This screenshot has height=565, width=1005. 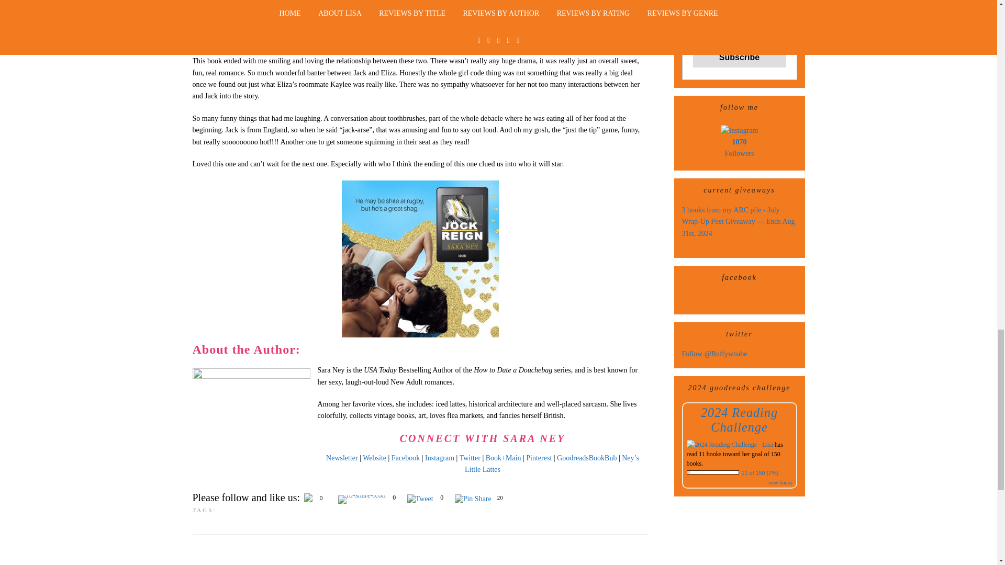 I want to click on Facebook Share, so click(x=362, y=265).